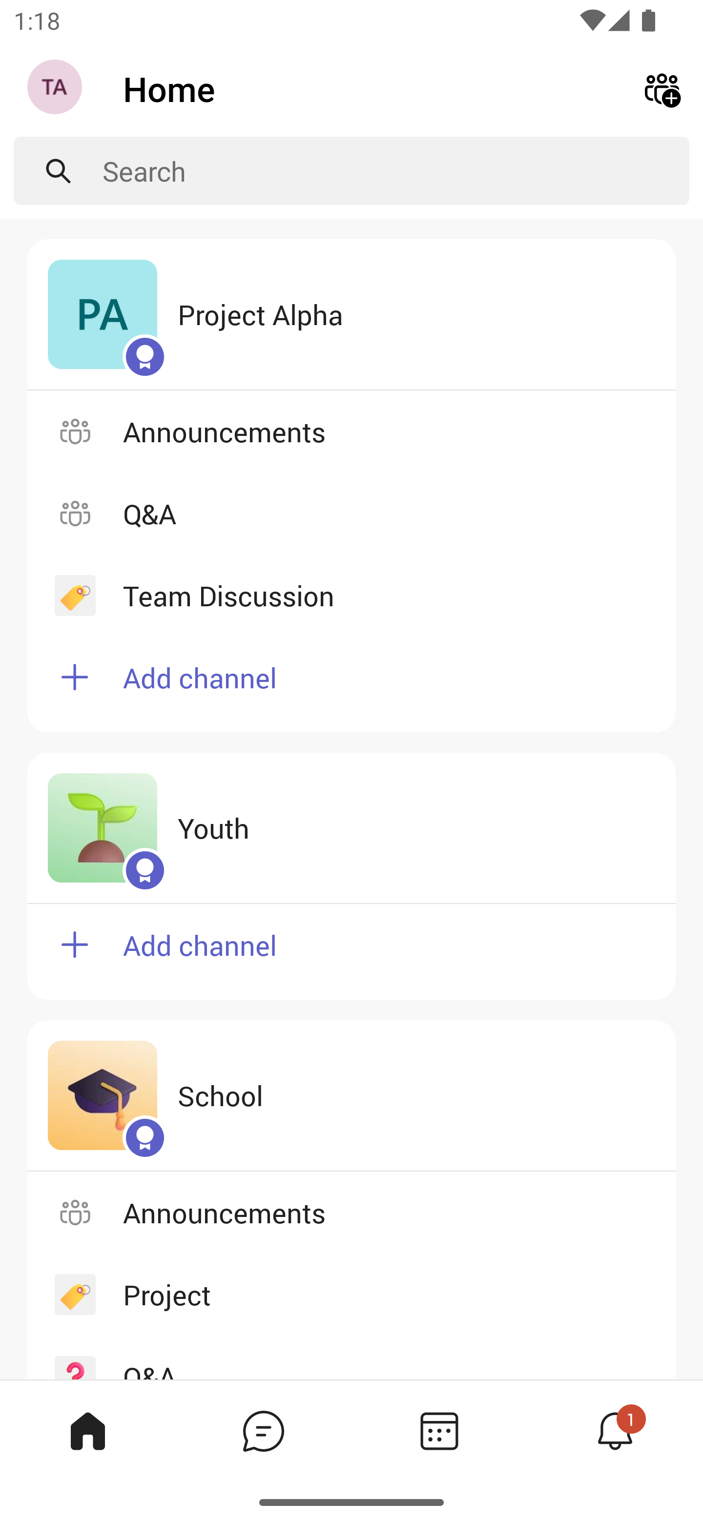 The image size is (703, 1523). Describe the element at coordinates (351, 952) in the screenshot. I see `Add a new channel to Youth community Add channel` at that location.